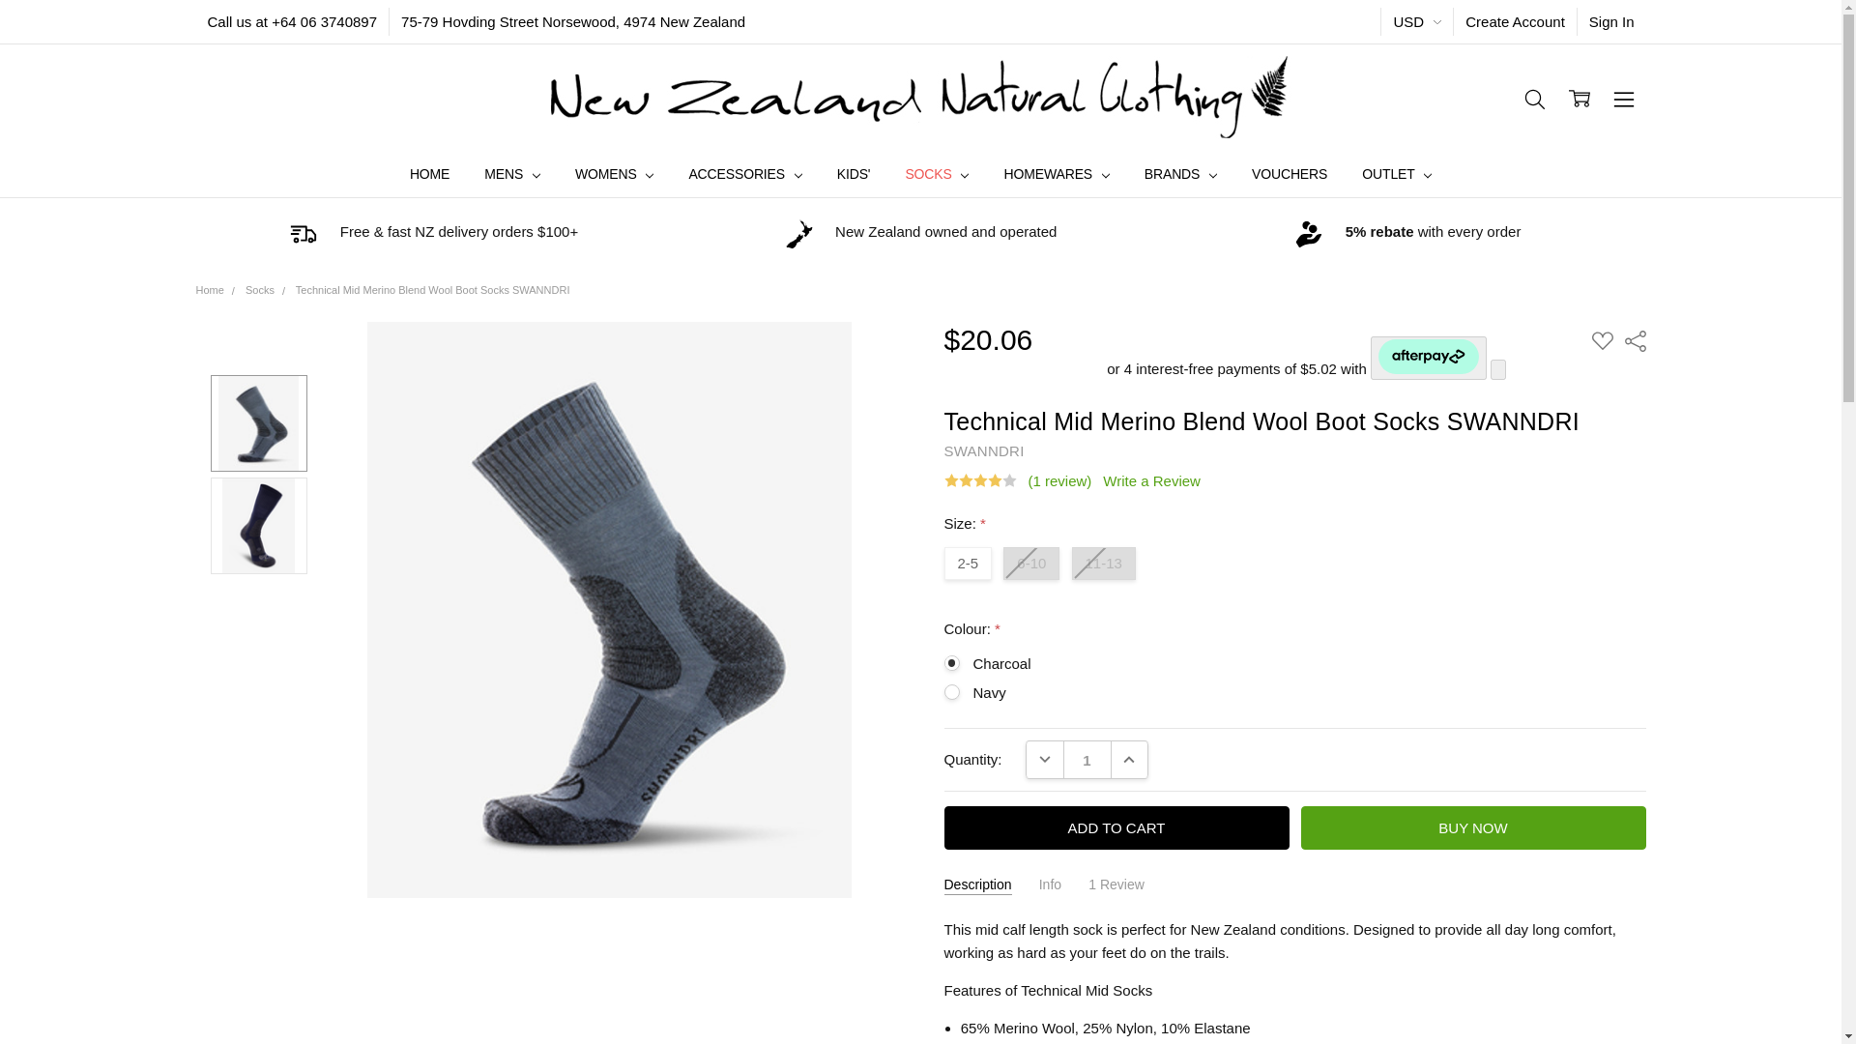 The width and height of the screenshot is (1856, 1044). Describe the element at coordinates (304, 234) in the screenshot. I see `Created by potrace 1.16, written by Peter Selinger 2001-2019` at that location.